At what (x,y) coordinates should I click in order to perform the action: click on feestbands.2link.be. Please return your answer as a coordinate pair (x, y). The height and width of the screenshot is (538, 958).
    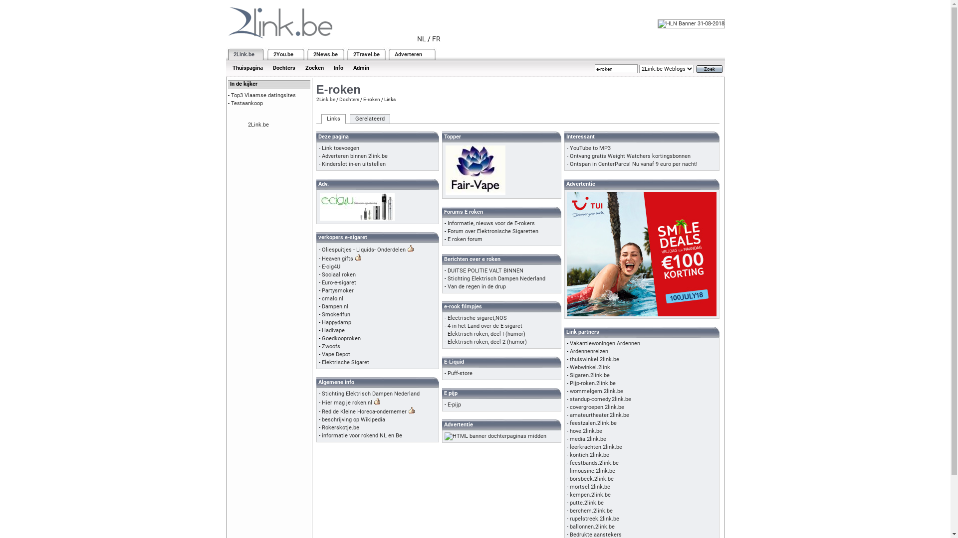
    Looking at the image, I should click on (594, 463).